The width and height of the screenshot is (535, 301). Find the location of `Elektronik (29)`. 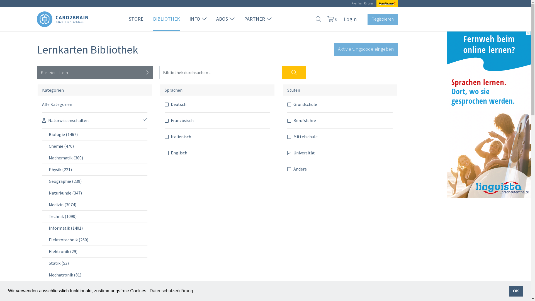

Elektronik (29) is located at coordinates (98, 251).